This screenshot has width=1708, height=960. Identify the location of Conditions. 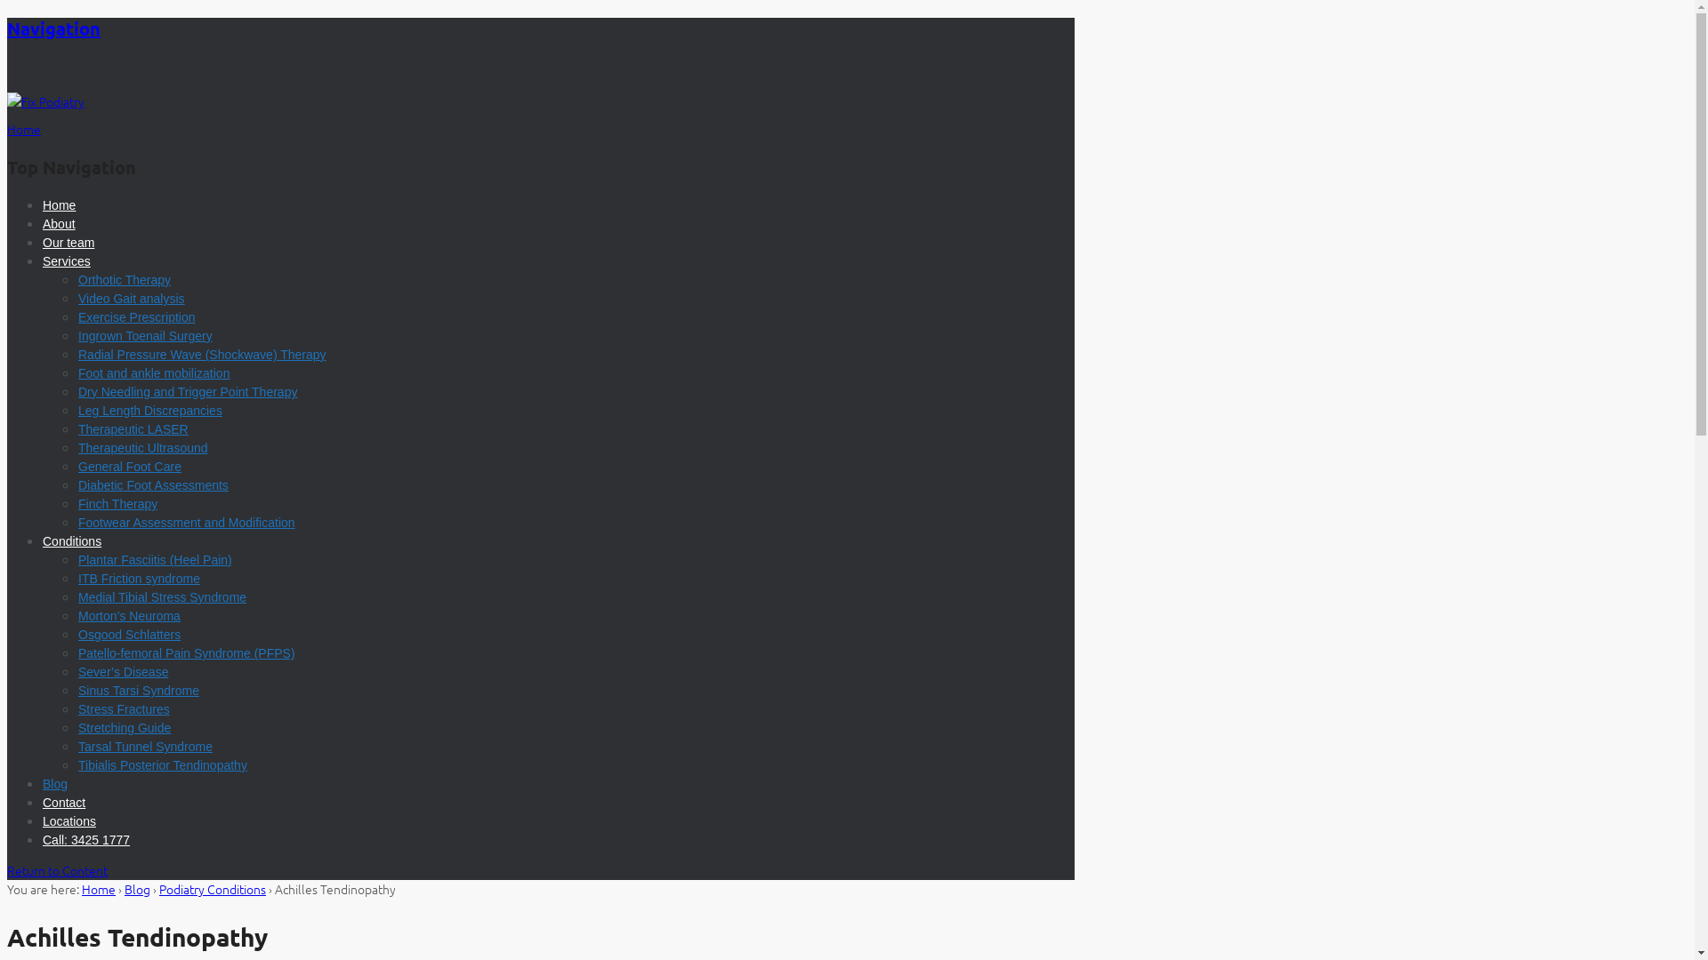
(72, 541).